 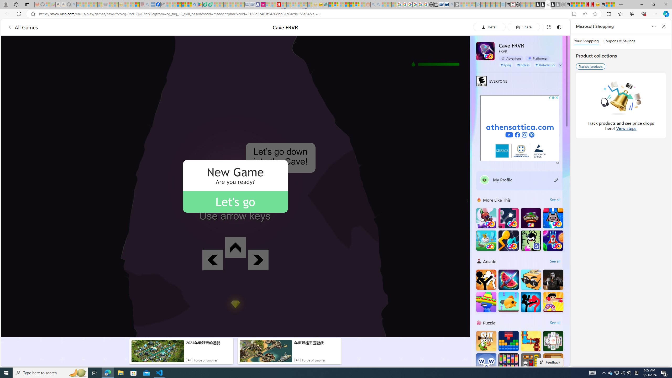 What do you see at coordinates (100, 4) in the screenshot?
I see `New Report Confirms 2023 Was Record Hot | Watch - Sleeping` at bounding box center [100, 4].